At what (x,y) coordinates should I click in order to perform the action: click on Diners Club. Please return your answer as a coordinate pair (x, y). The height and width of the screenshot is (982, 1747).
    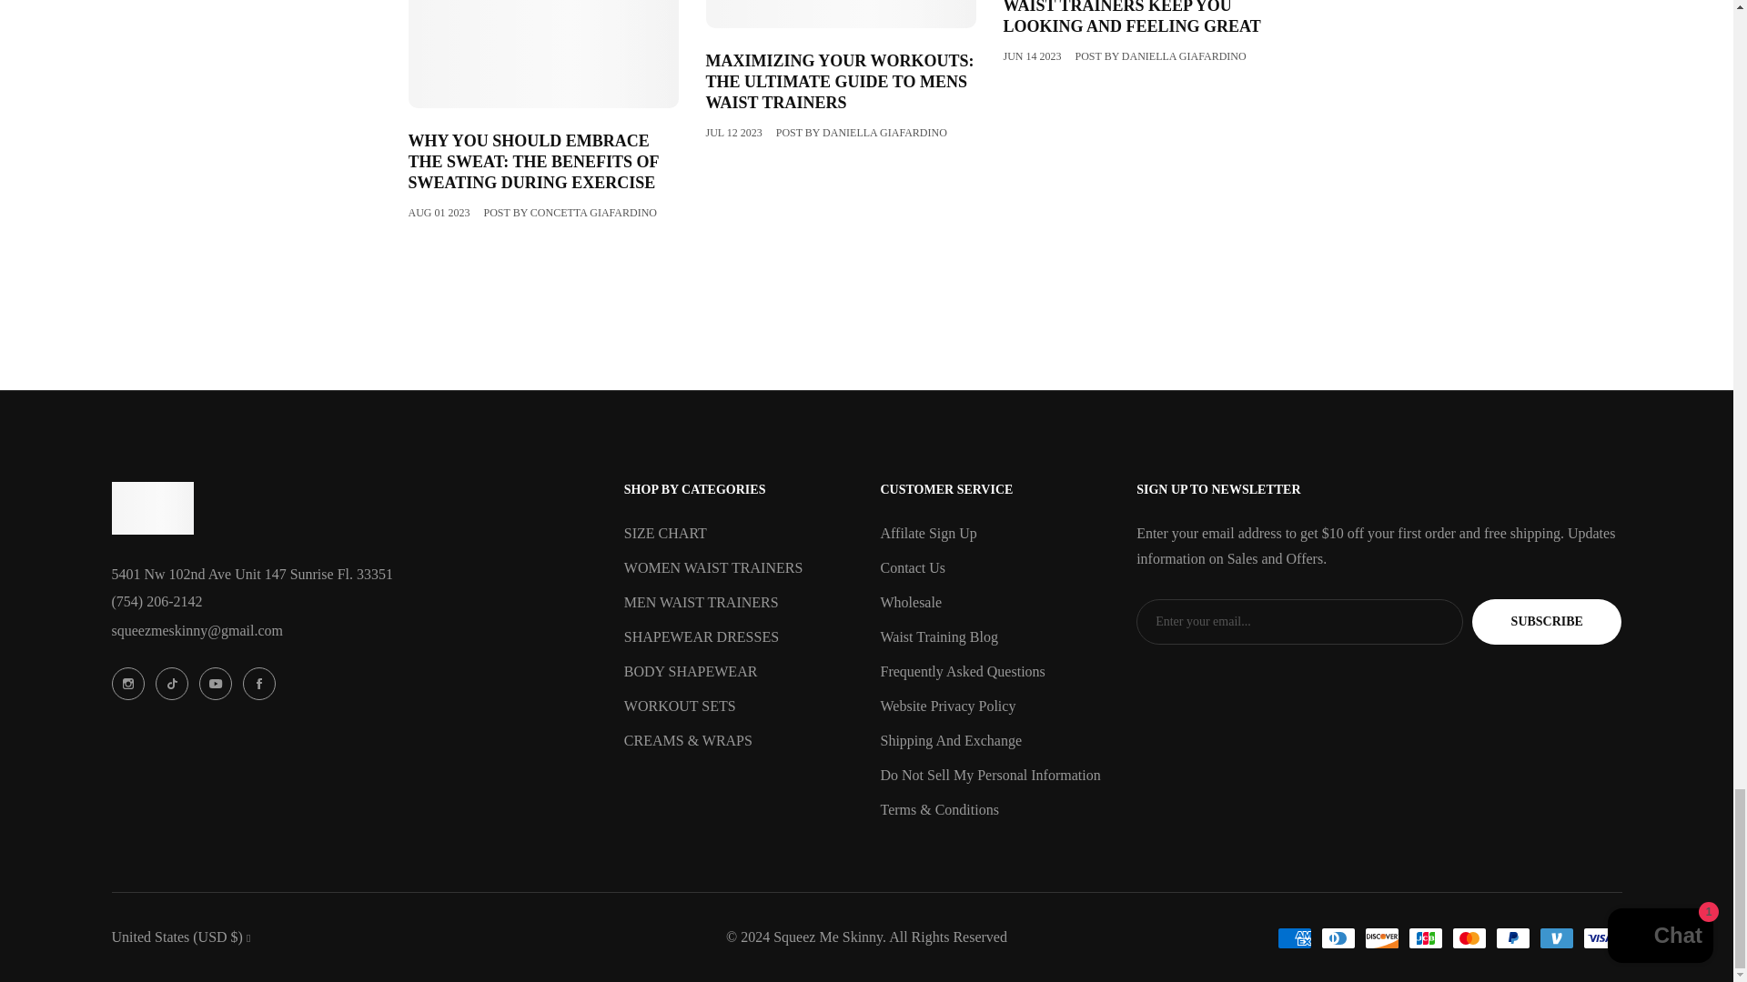
    Looking at the image, I should click on (1338, 938).